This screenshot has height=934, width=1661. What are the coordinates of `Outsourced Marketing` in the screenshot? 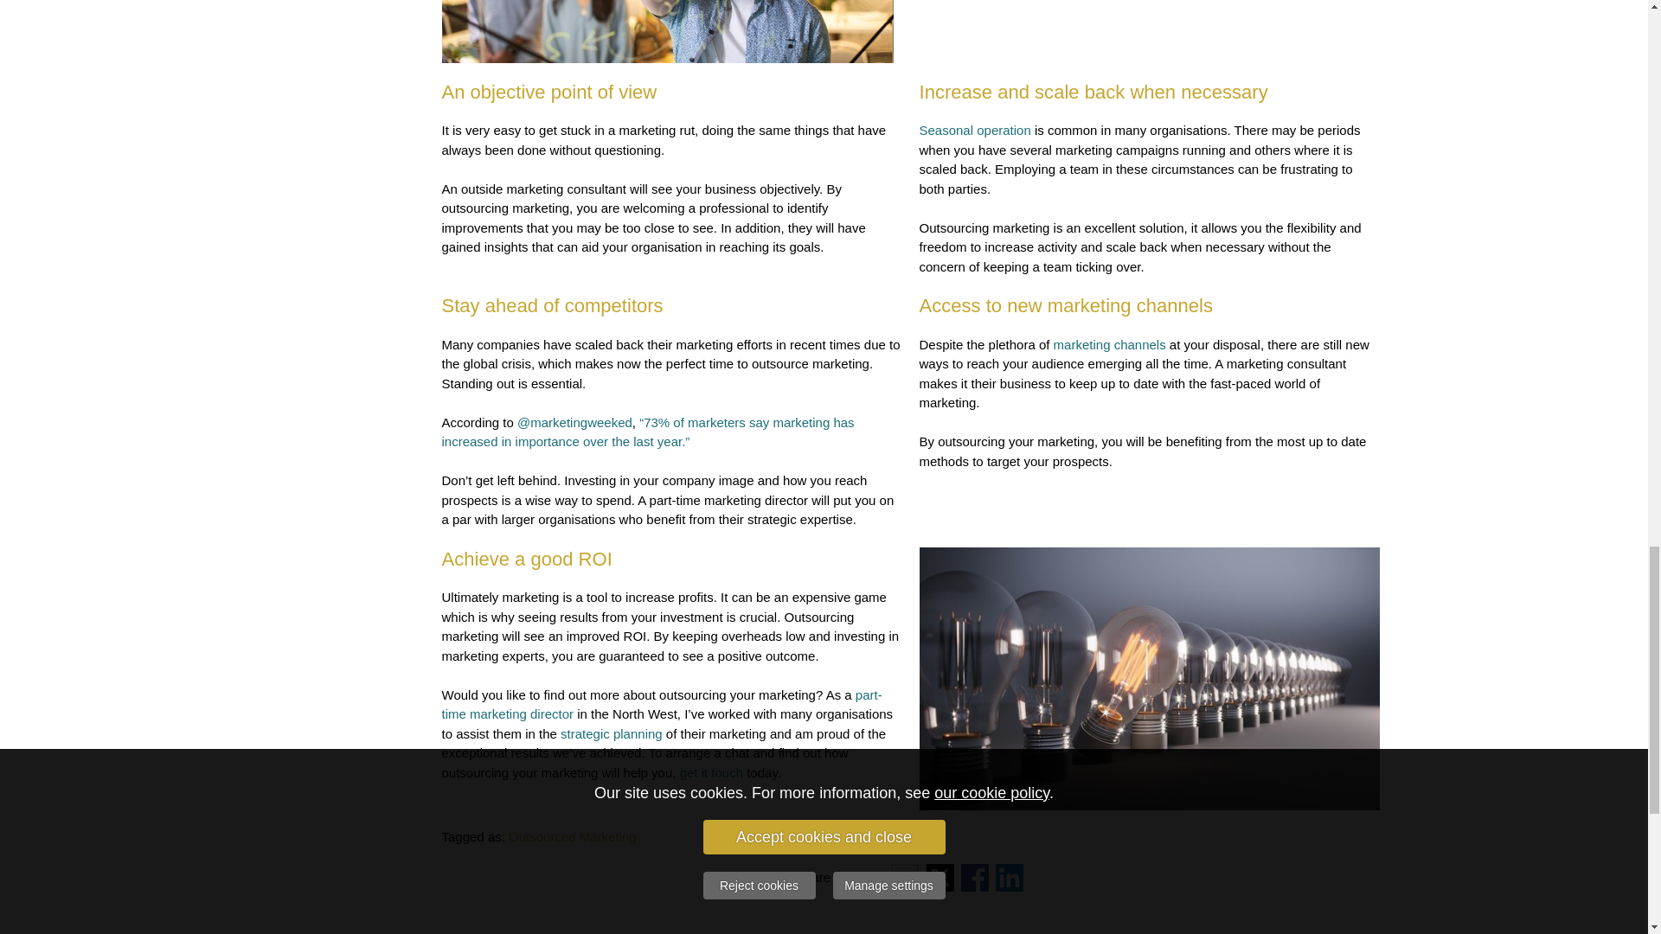 It's located at (572, 837).